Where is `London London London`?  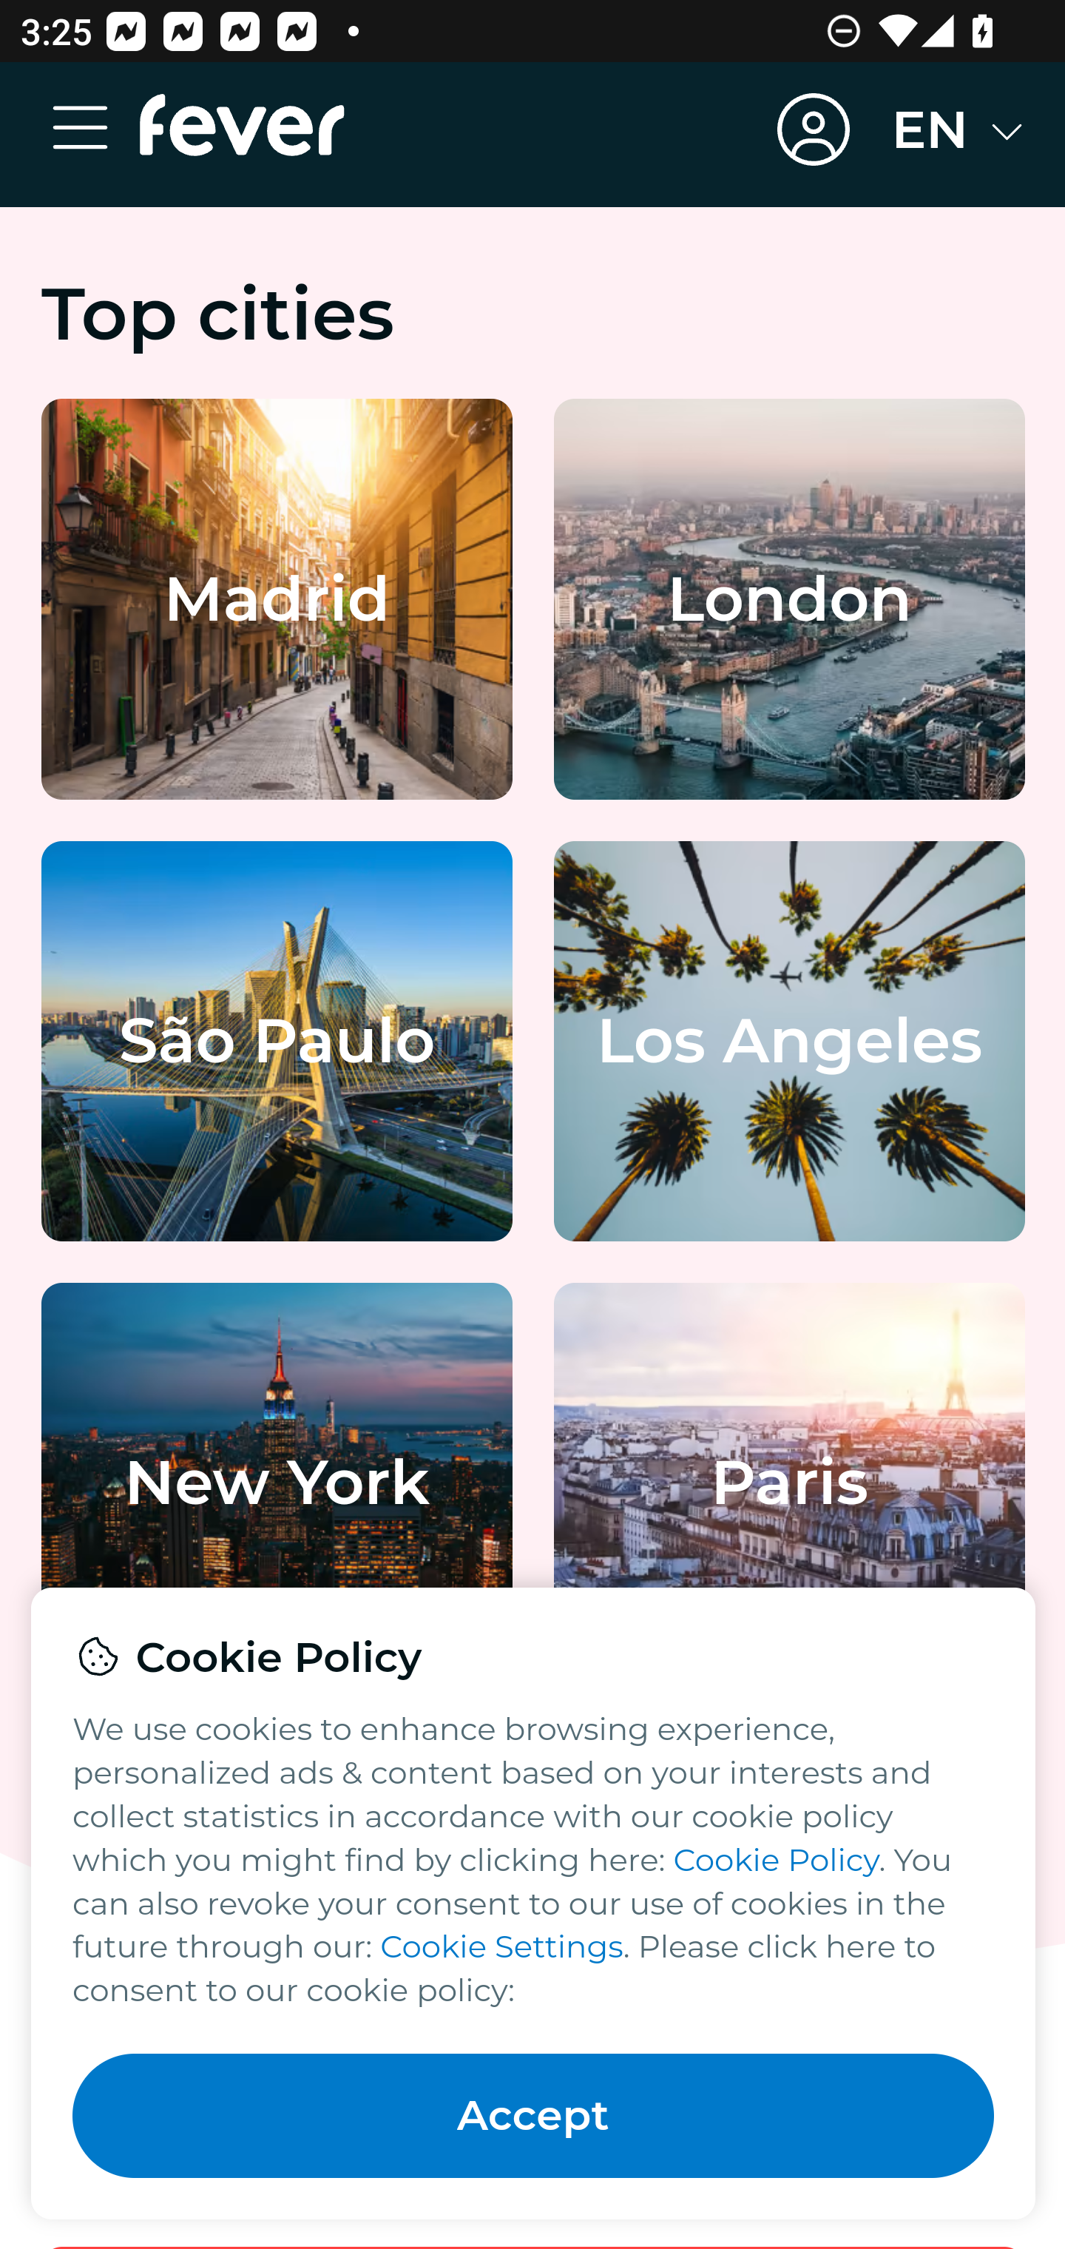 London London London is located at coordinates (790, 601).